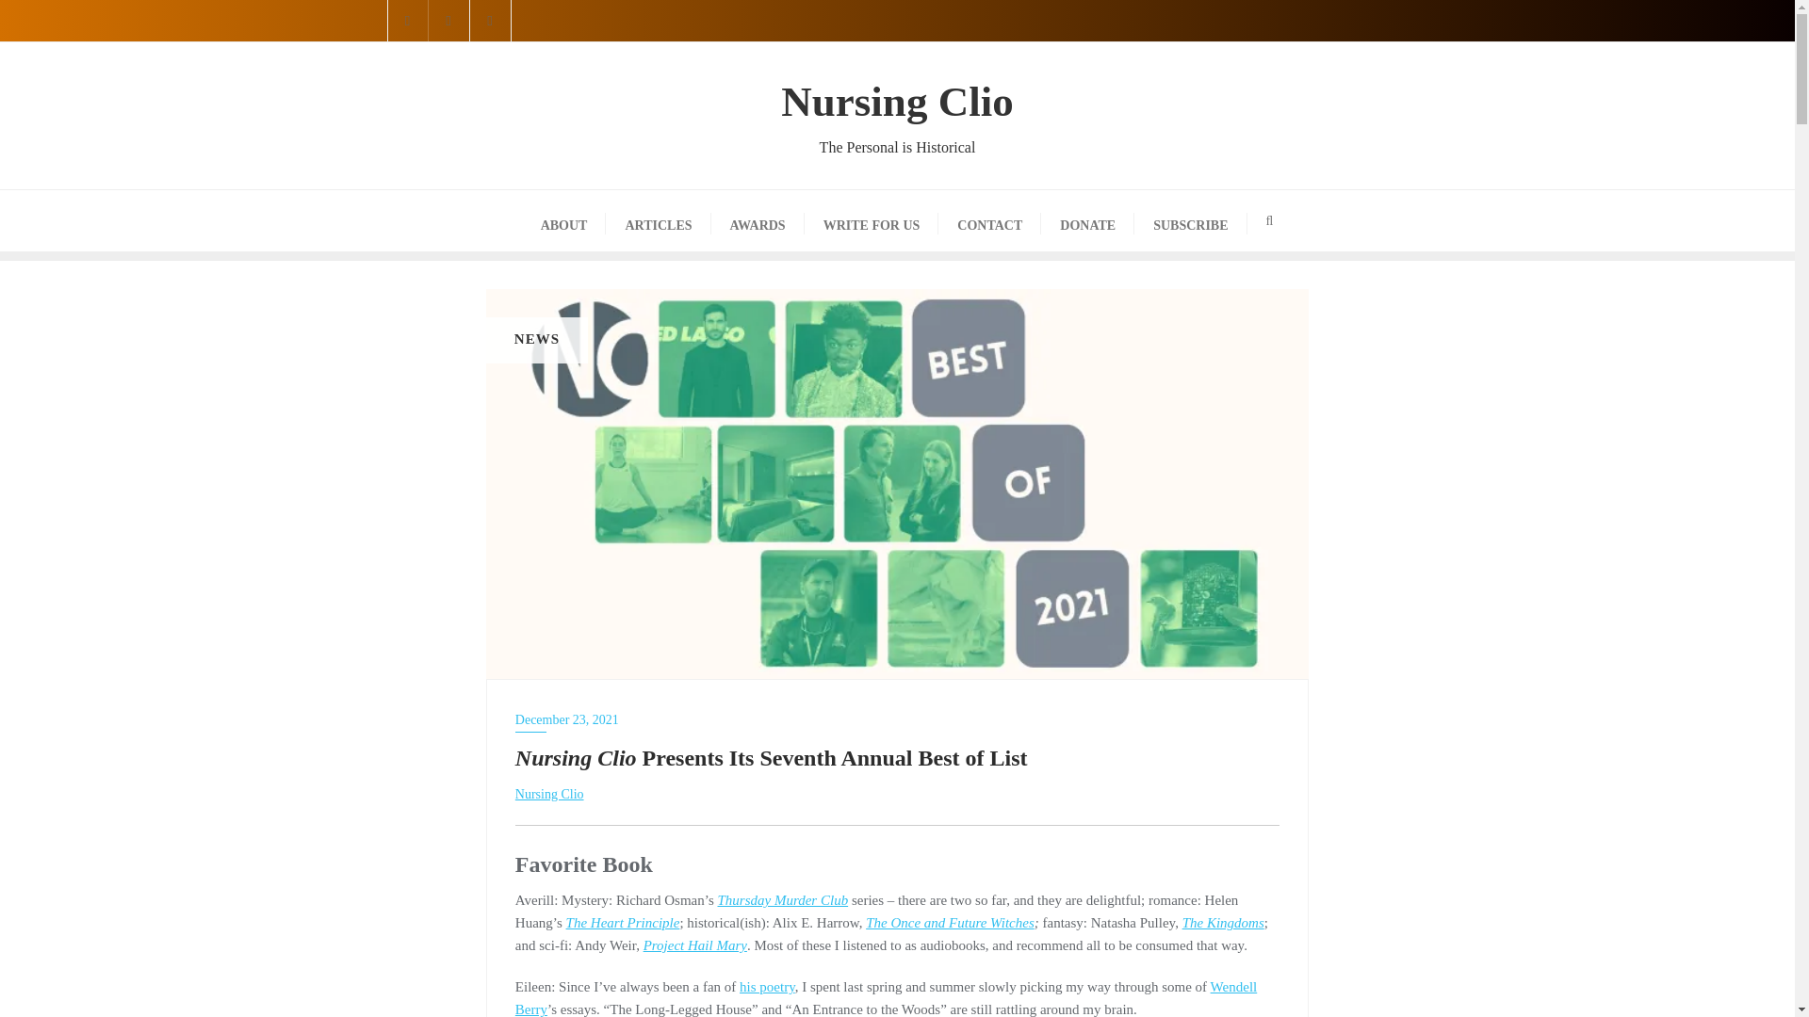 This screenshot has height=1017, width=1809. I want to click on December 23, 2021, so click(897, 719).